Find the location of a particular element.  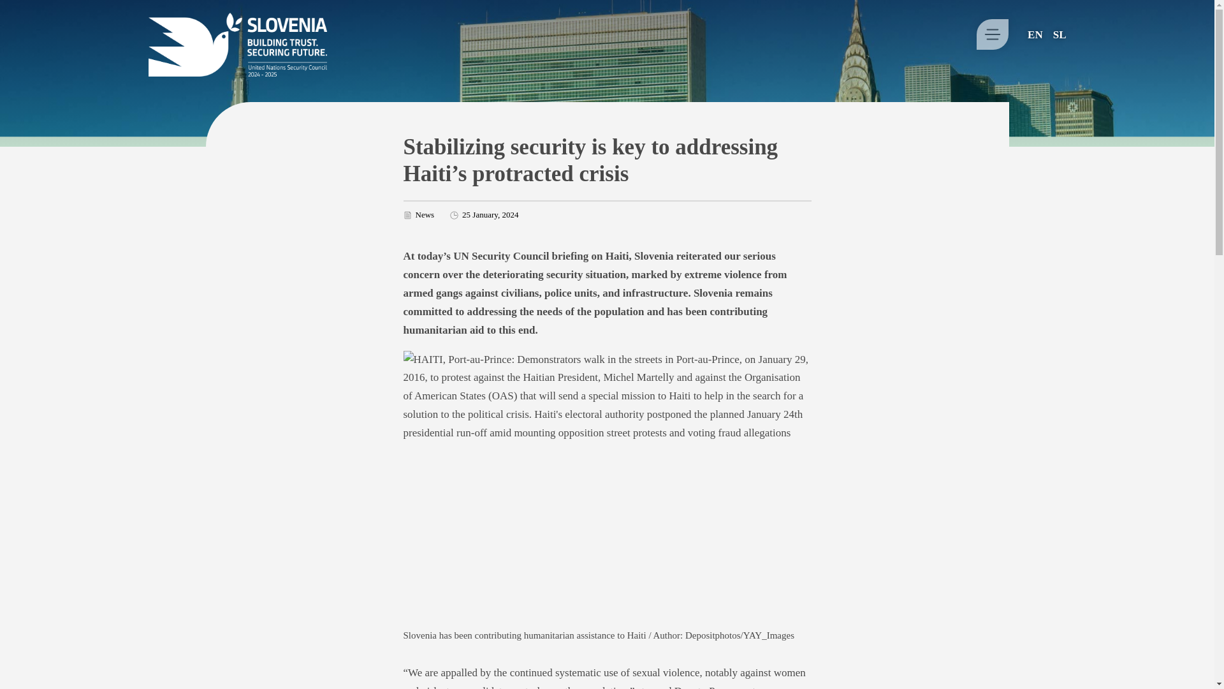

News is located at coordinates (425, 214).